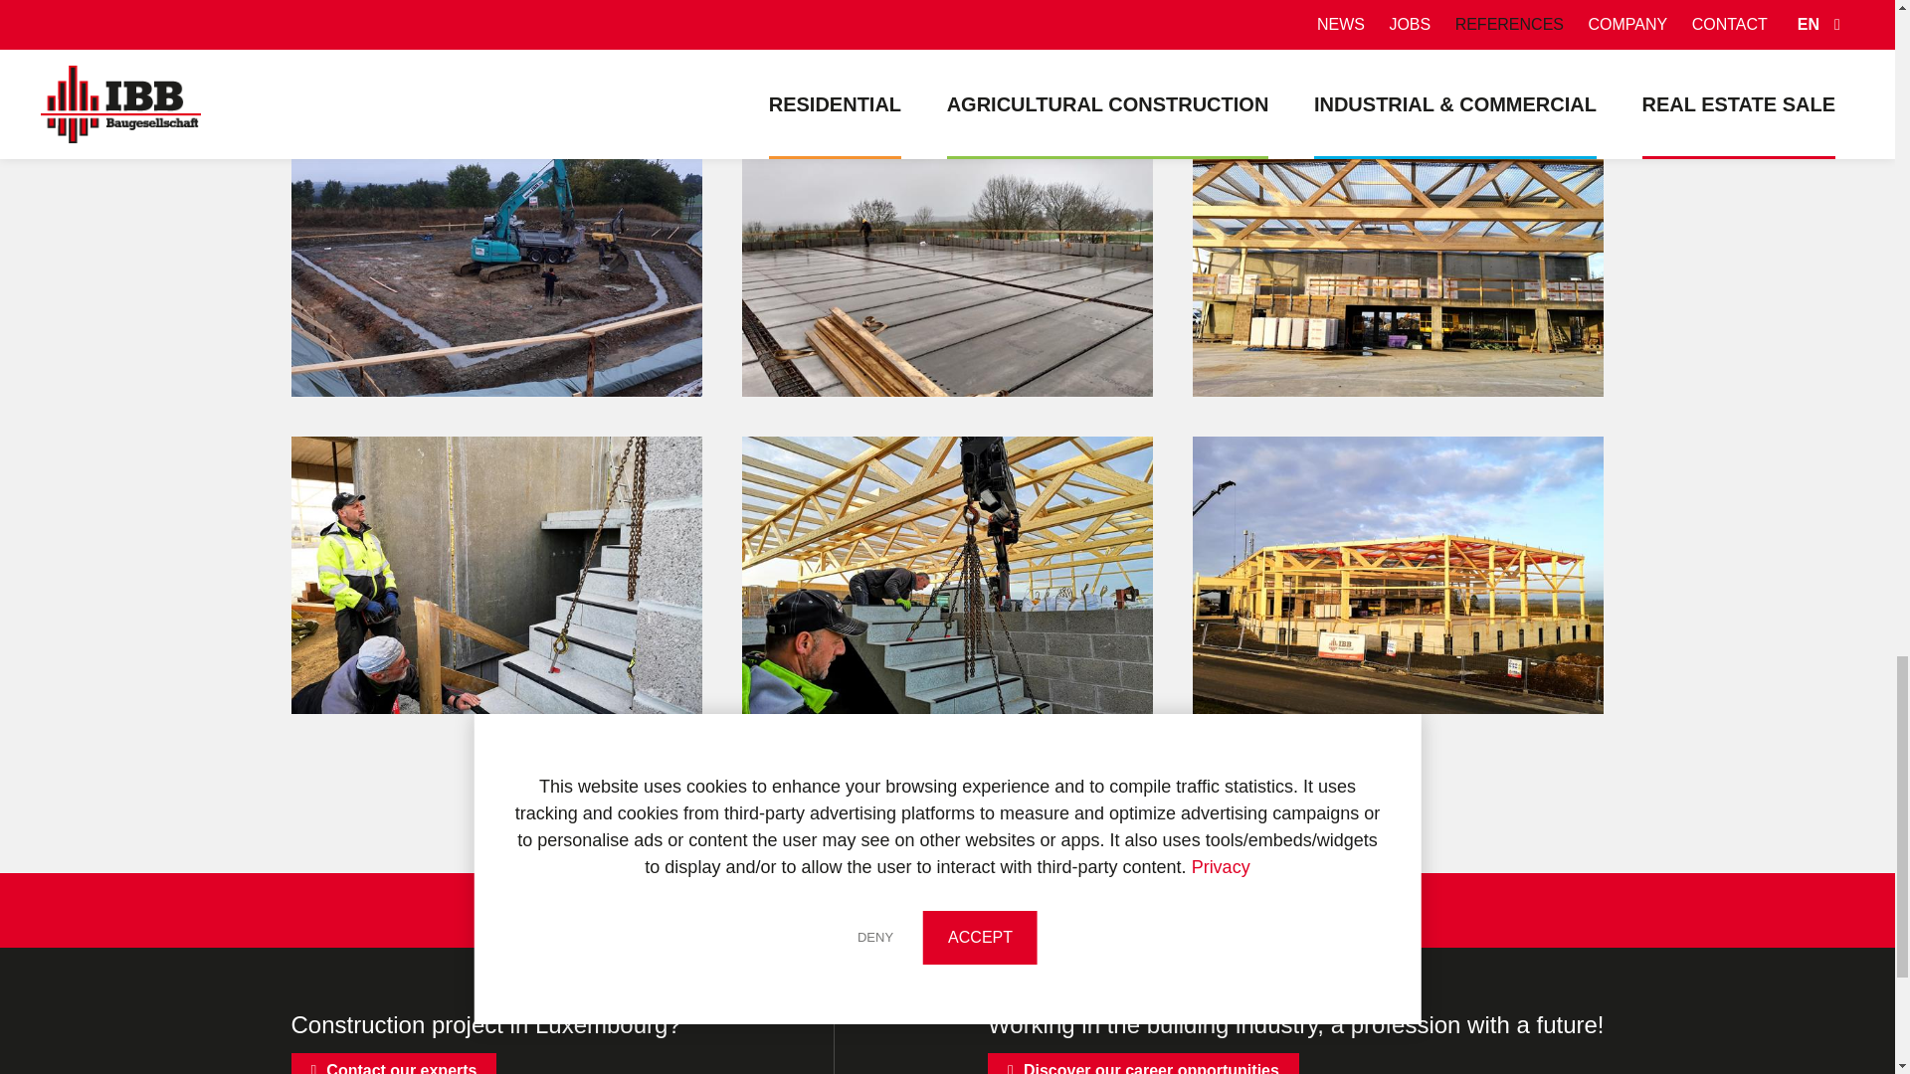  Describe the element at coordinates (1398, 257) in the screenshot. I see `New automobile centre with spacious showroom` at that location.